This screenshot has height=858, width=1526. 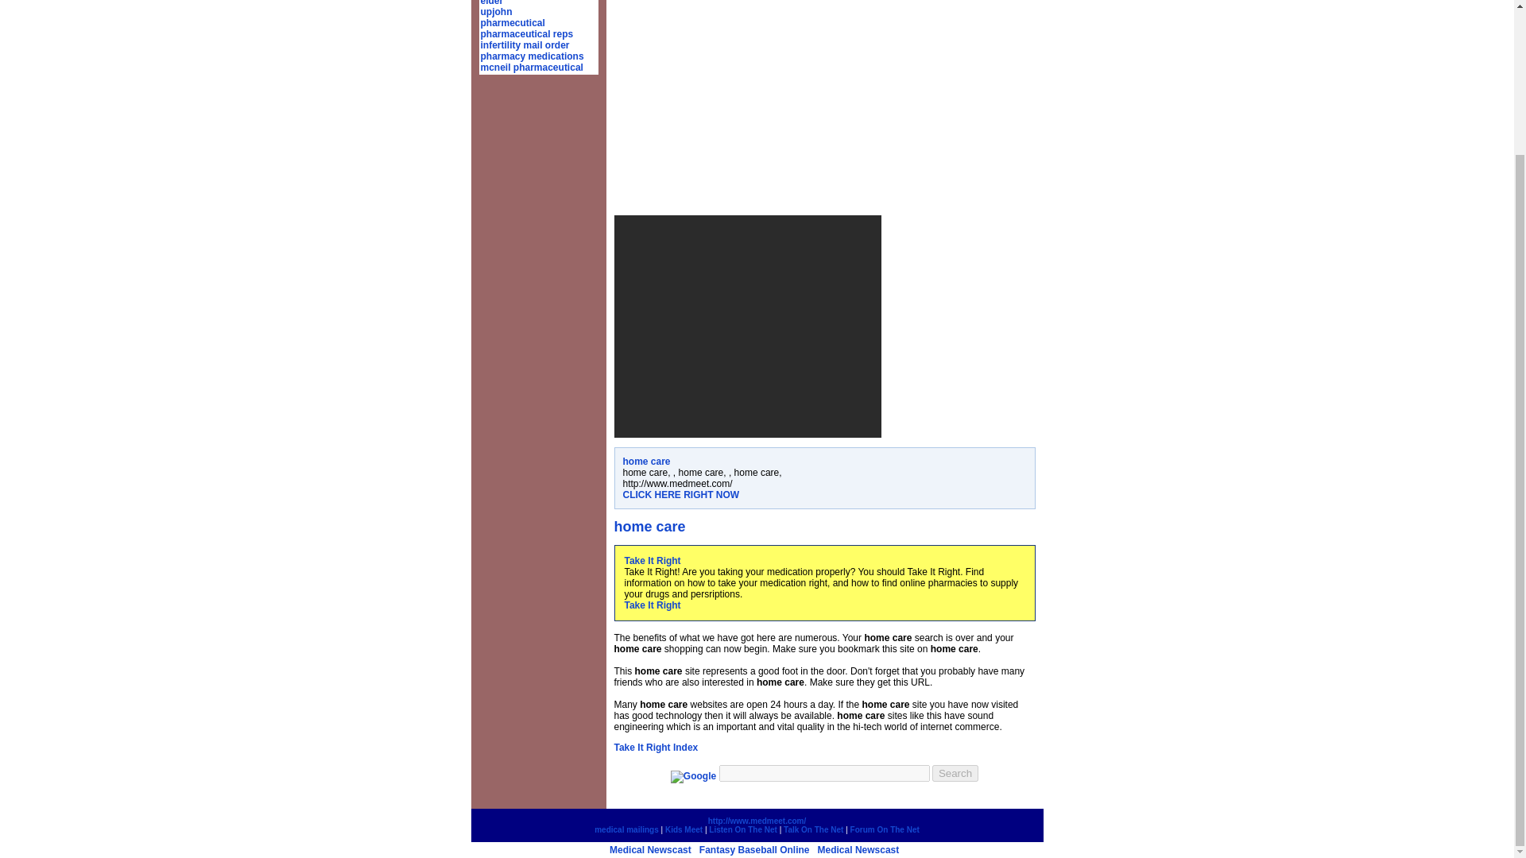 I want to click on Medical Newscast, so click(x=858, y=849).